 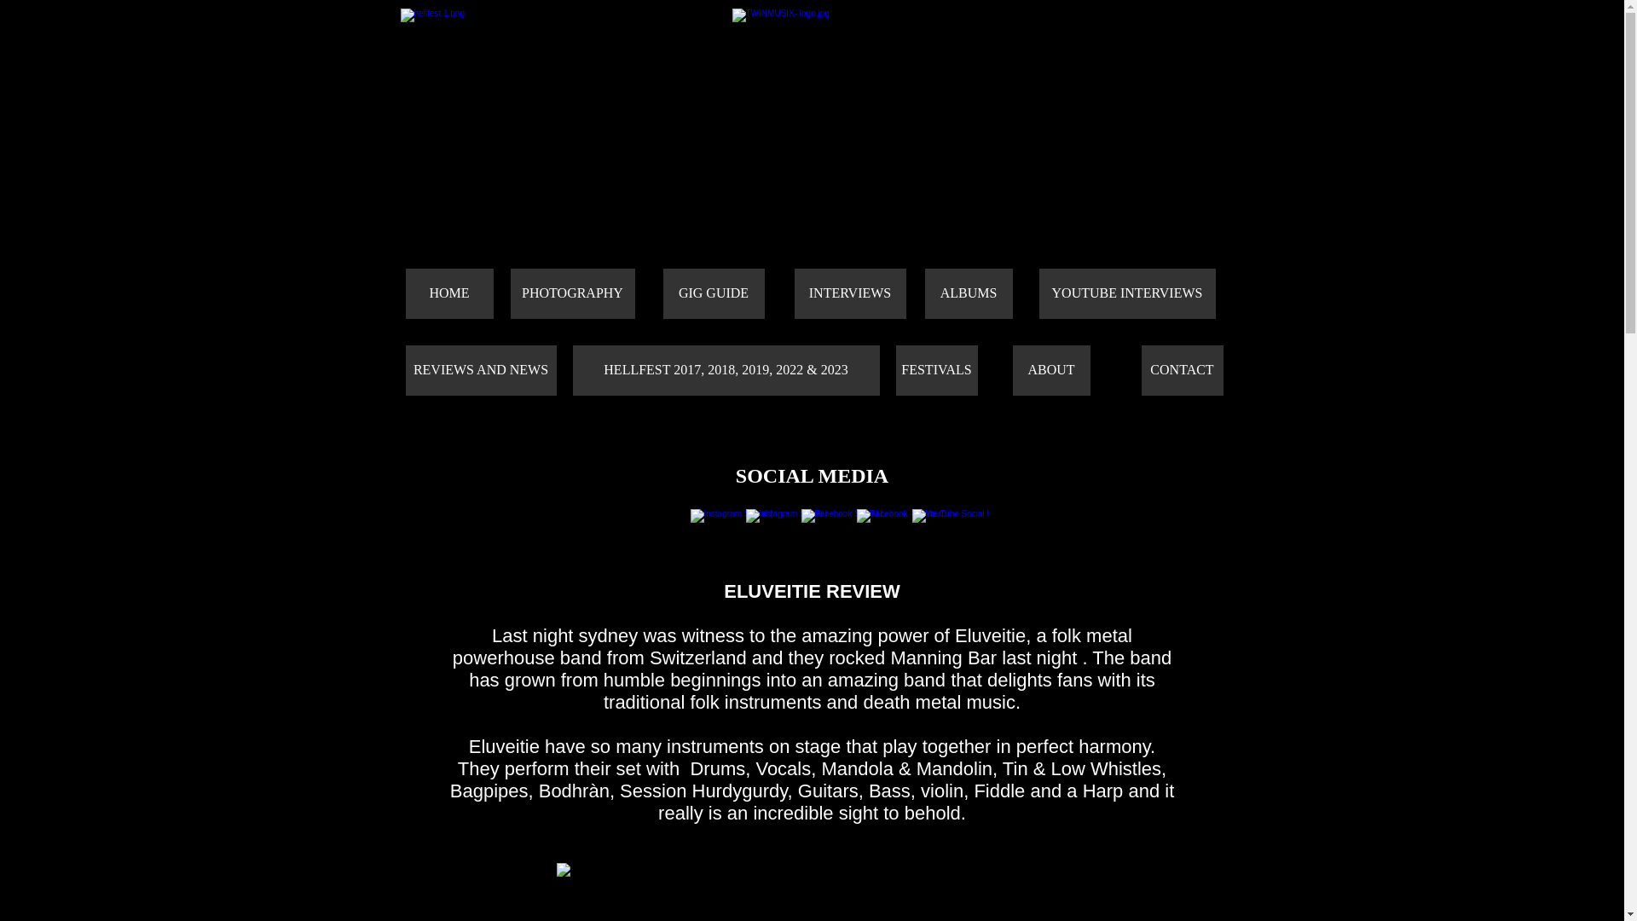 What do you see at coordinates (968, 293) in the screenshot?
I see `ALBUMS` at bounding box center [968, 293].